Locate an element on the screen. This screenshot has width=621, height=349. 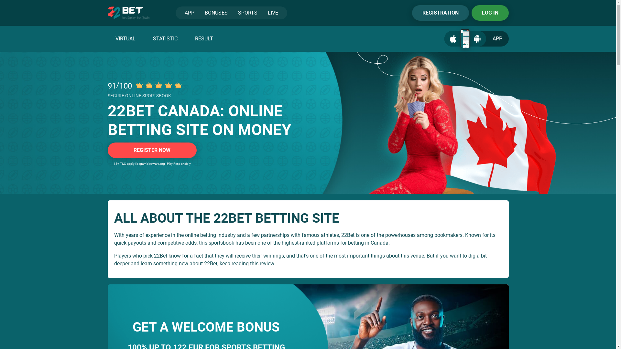
LOG IN is located at coordinates (490, 13).